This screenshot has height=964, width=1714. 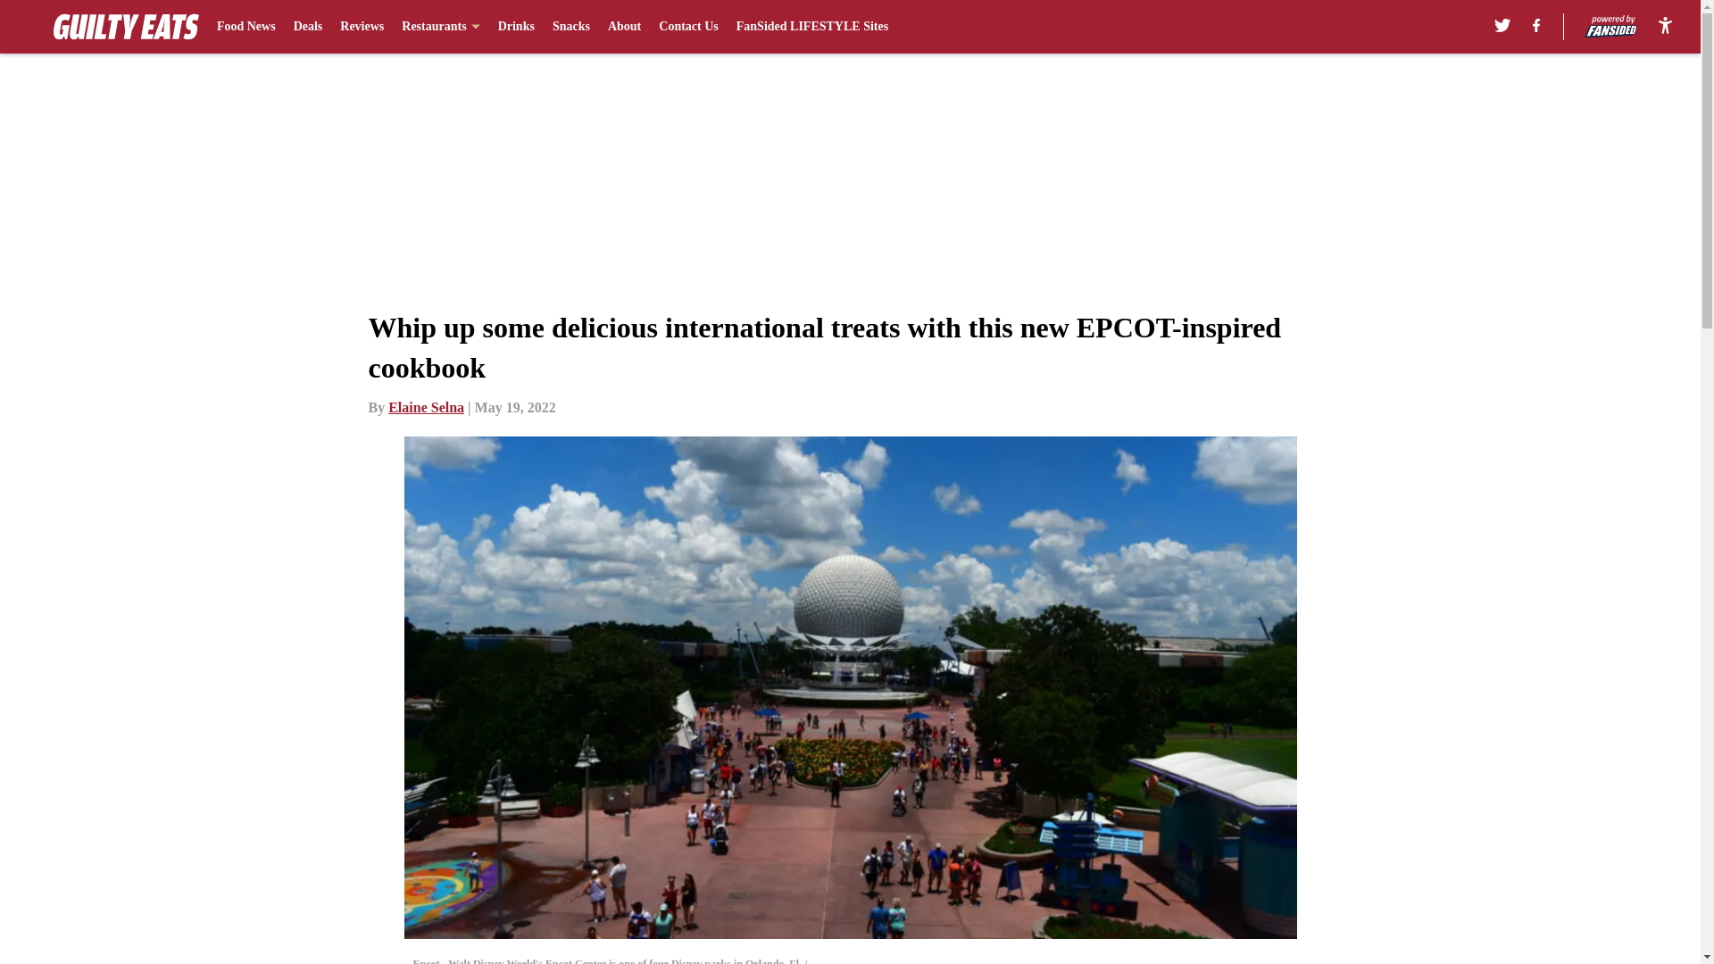 What do you see at coordinates (687, 27) in the screenshot?
I see `Contact Us` at bounding box center [687, 27].